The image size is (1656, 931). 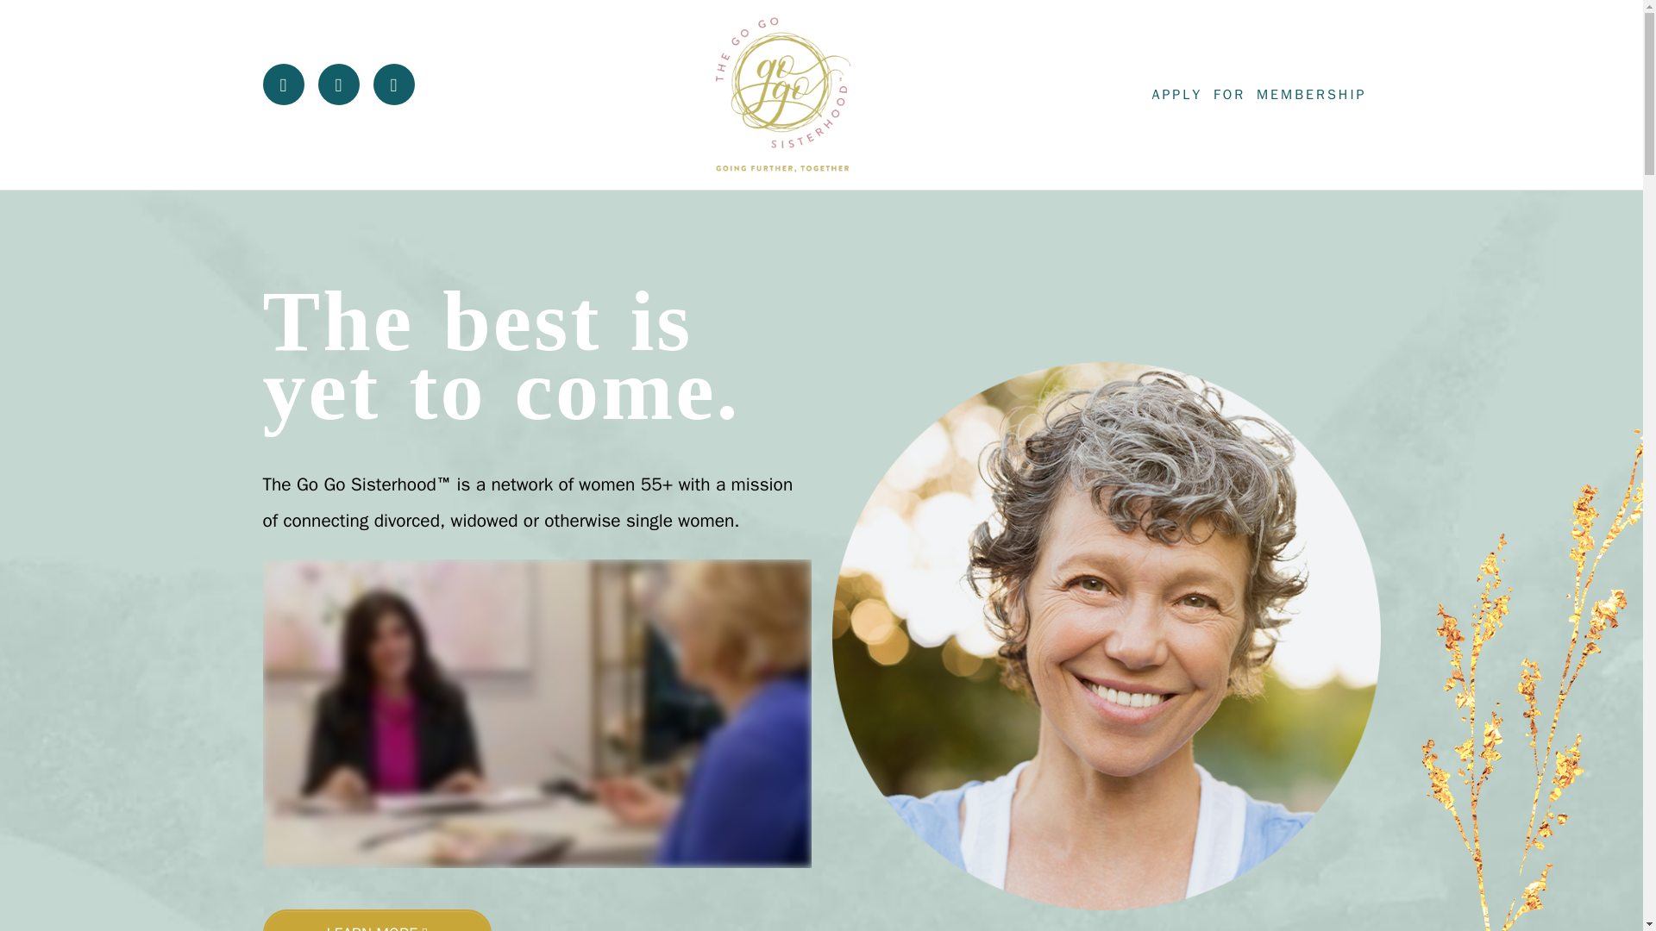 I want to click on Wistia video player, so click(x=536, y=714).